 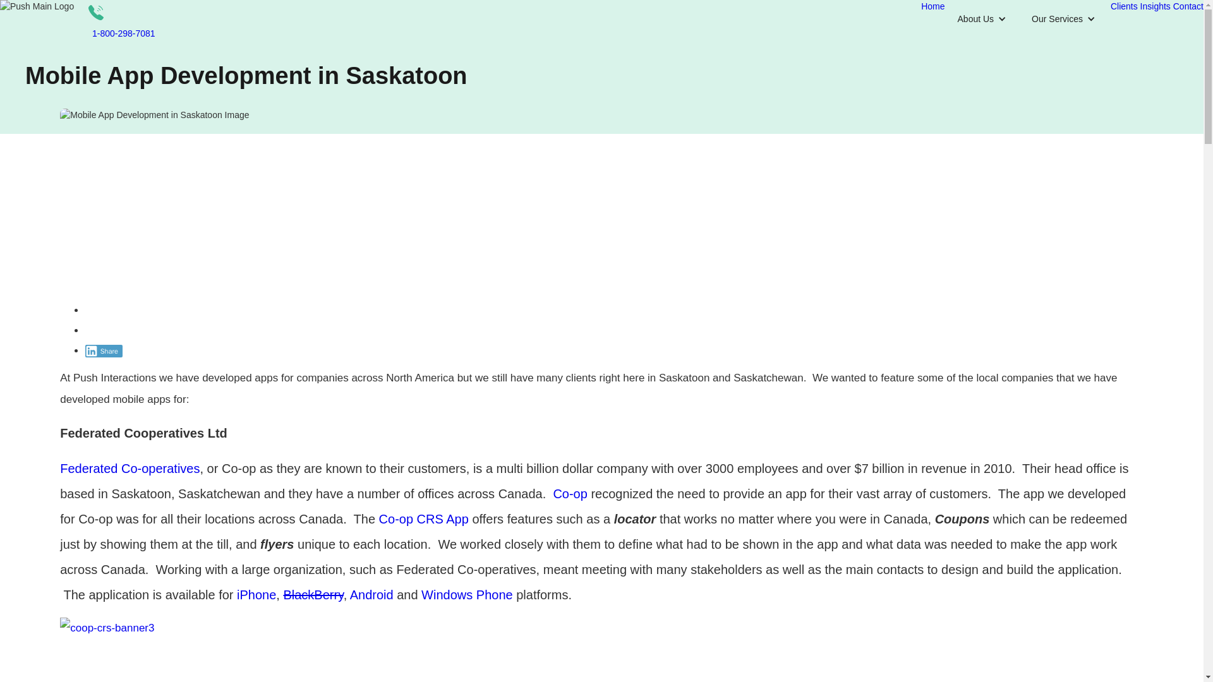 I want to click on Co-op CRS App for Android, so click(x=371, y=594).